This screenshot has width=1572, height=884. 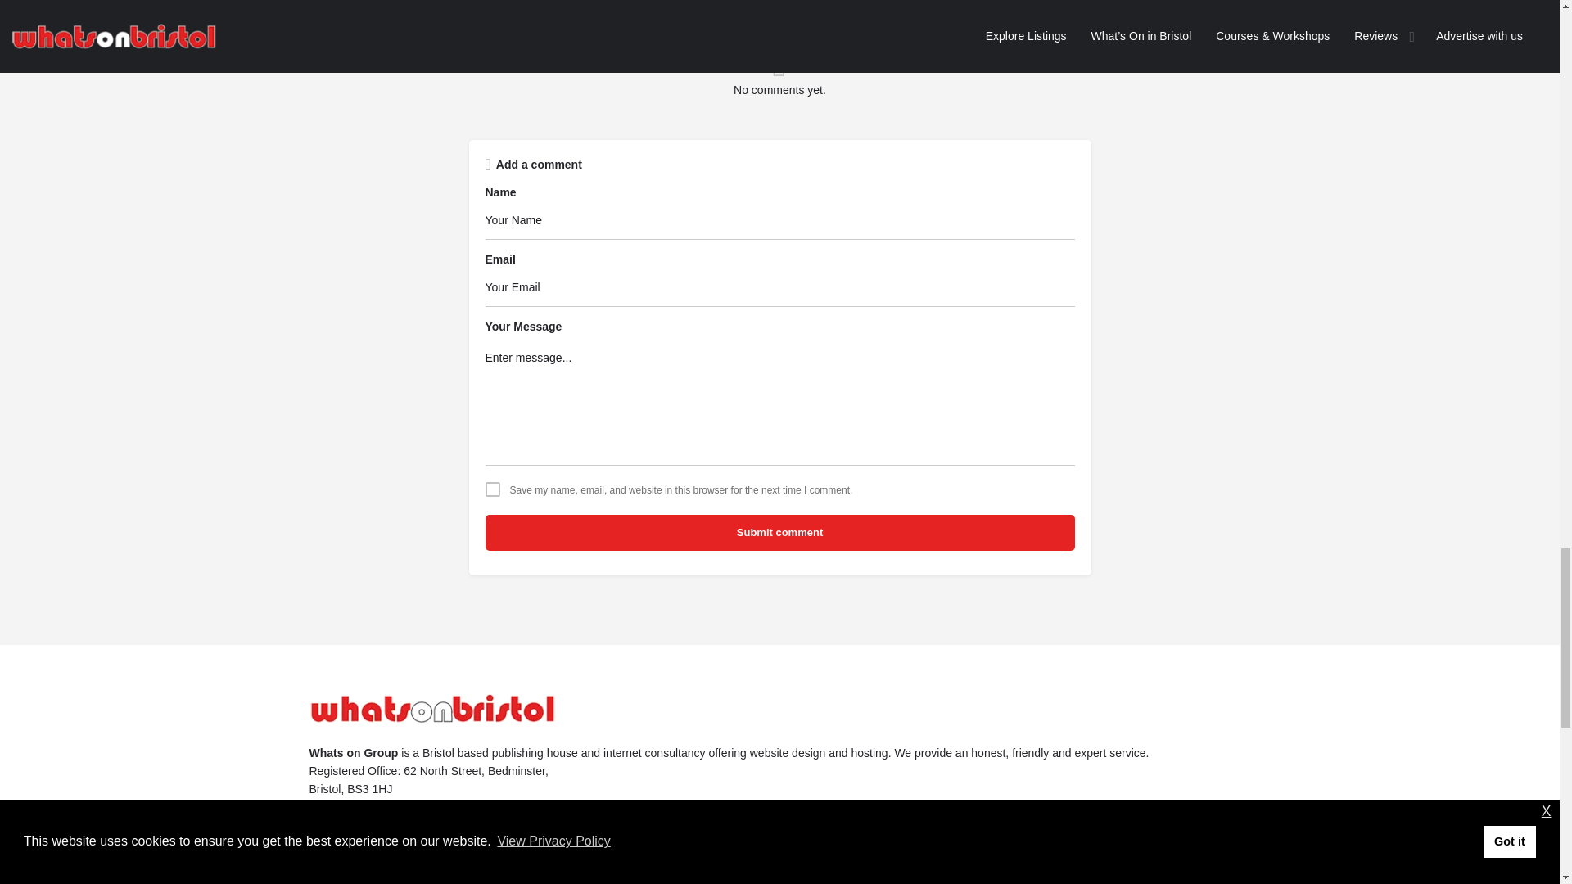 I want to click on www.whatsongroup.co.uk, so click(x=380, y=842).